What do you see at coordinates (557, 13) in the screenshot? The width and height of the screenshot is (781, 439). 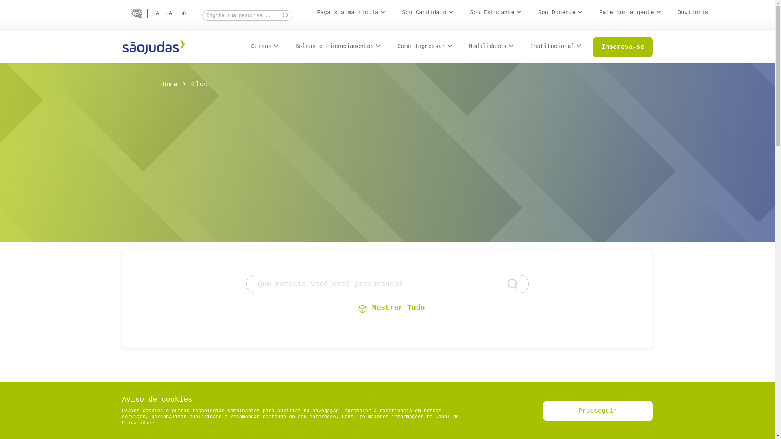 I see `Sou Docente` at bounding box center [557, 13].